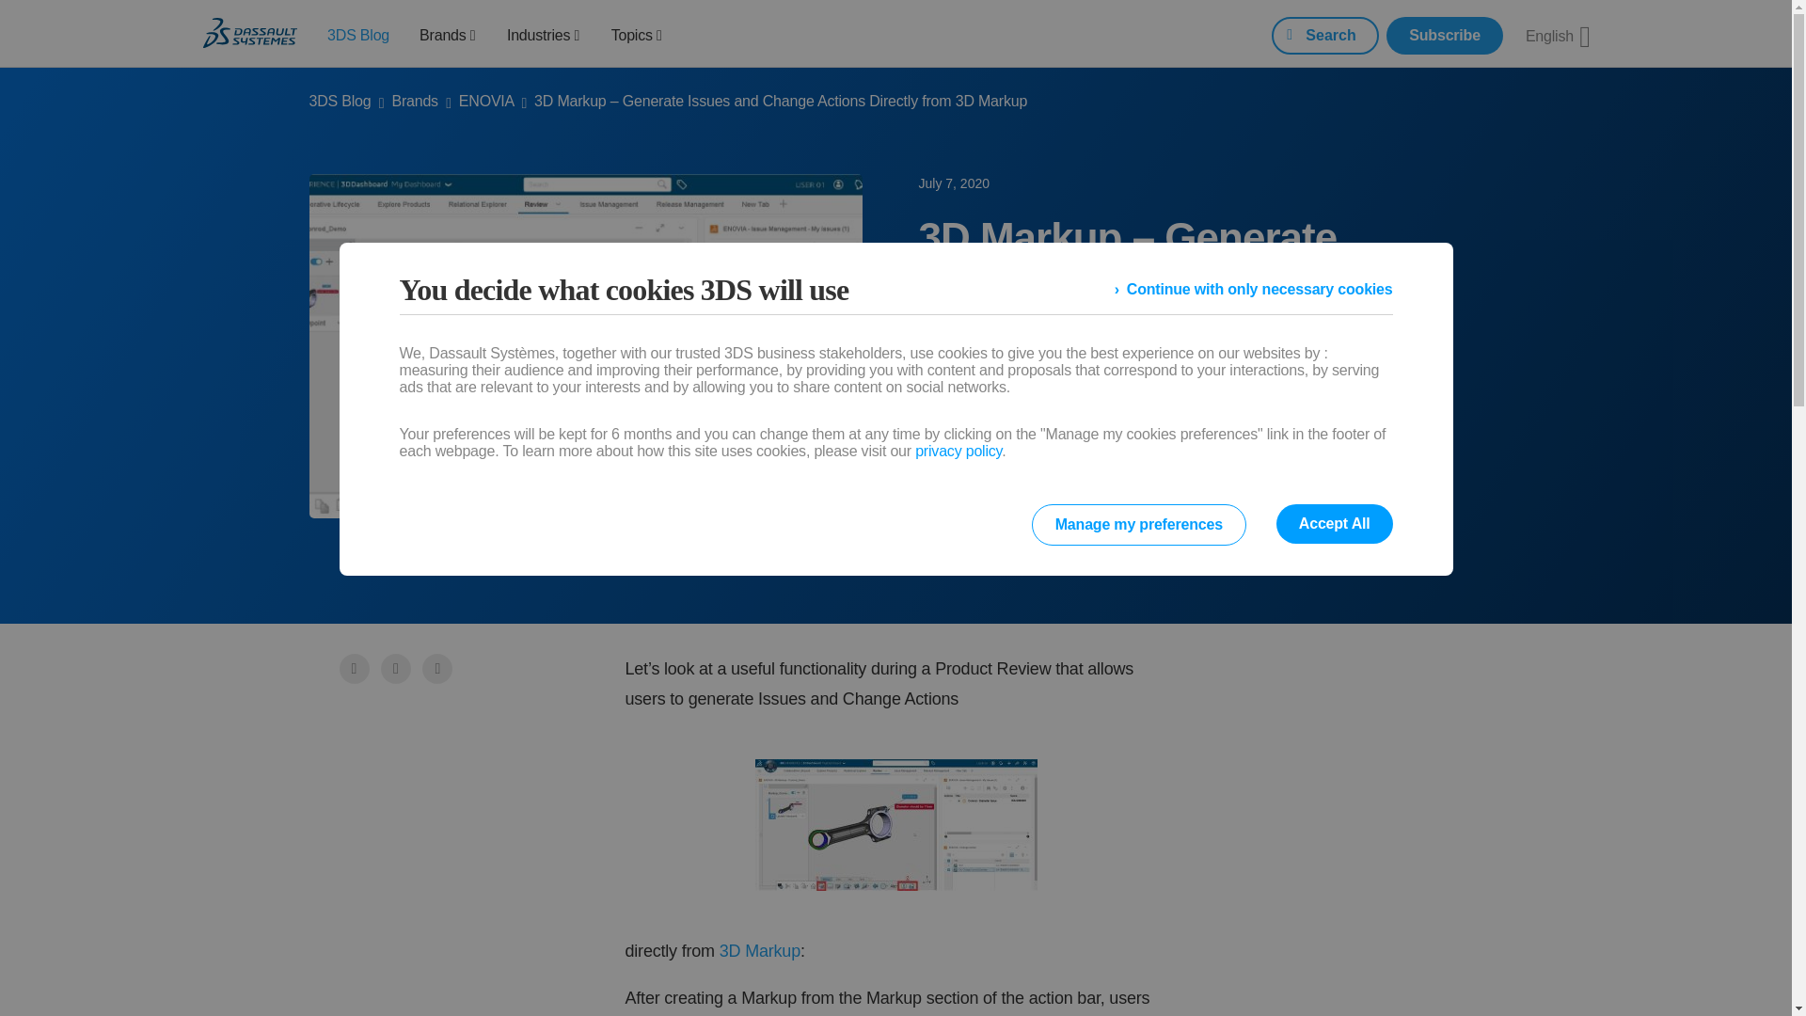 The width and height of the screenshot is (1806, 1016). Describe the element at coordinates (1334, 523) in the screenshot. I see `Accept All` at that location.